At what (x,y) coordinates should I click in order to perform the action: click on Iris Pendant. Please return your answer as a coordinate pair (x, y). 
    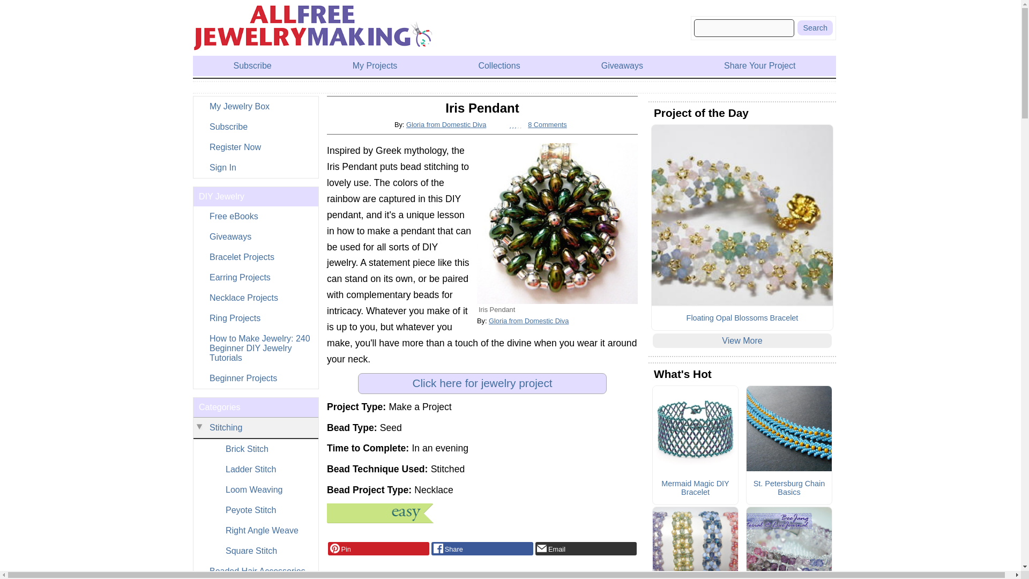
    Looking at the image, I should click on (557, 223).